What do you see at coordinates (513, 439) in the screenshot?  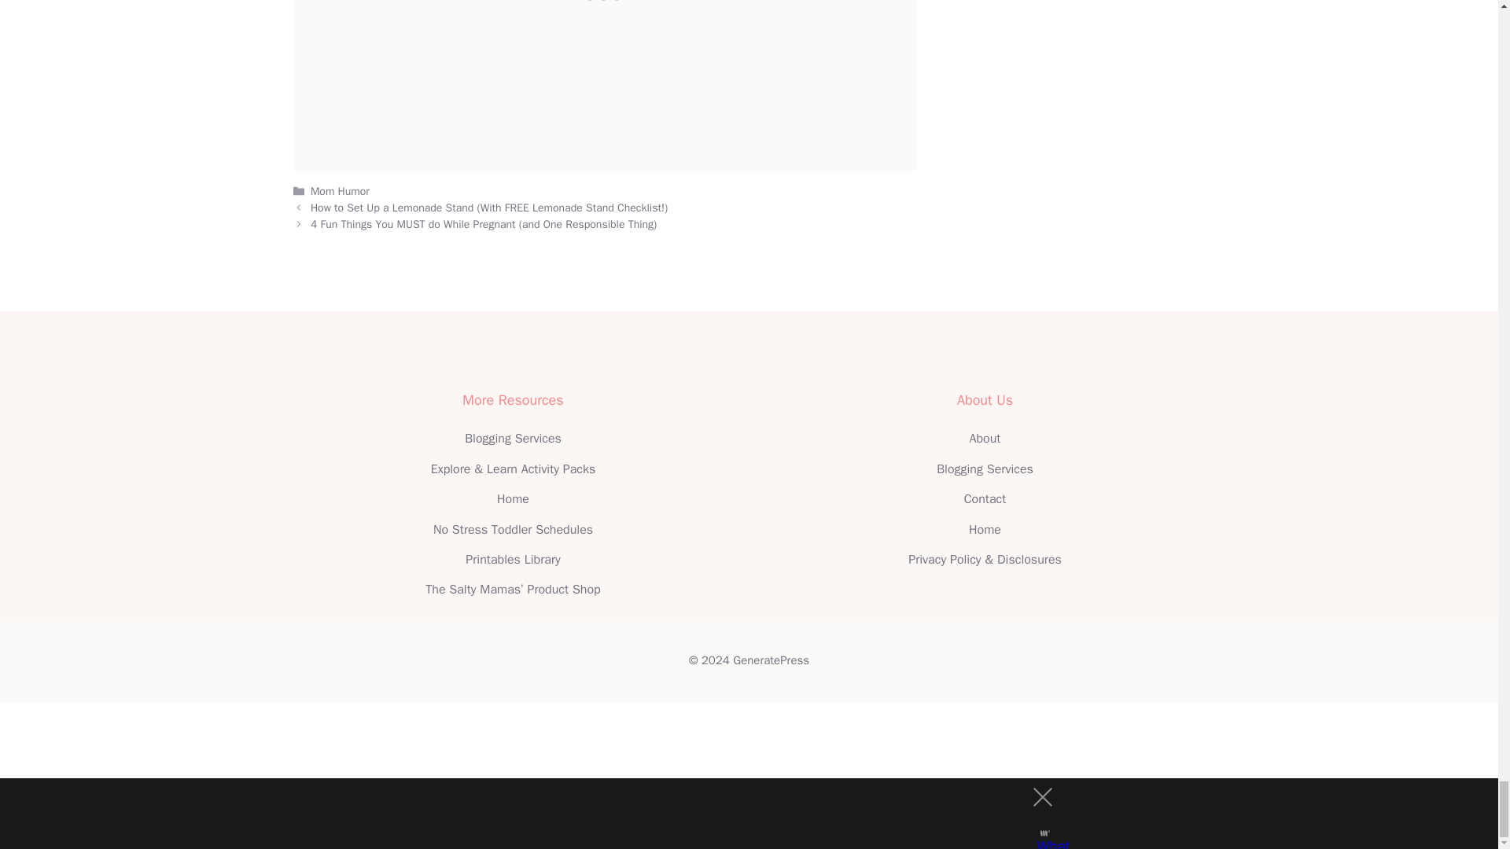 I see `Blogging Services` at bounding box center [513, 439].